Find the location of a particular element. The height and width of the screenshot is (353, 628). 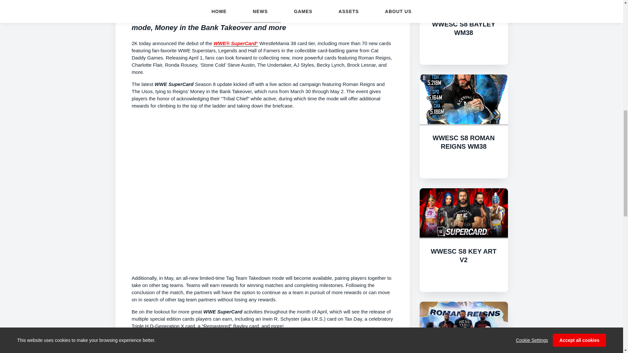

Twitter is located at coordinates (243, 345).